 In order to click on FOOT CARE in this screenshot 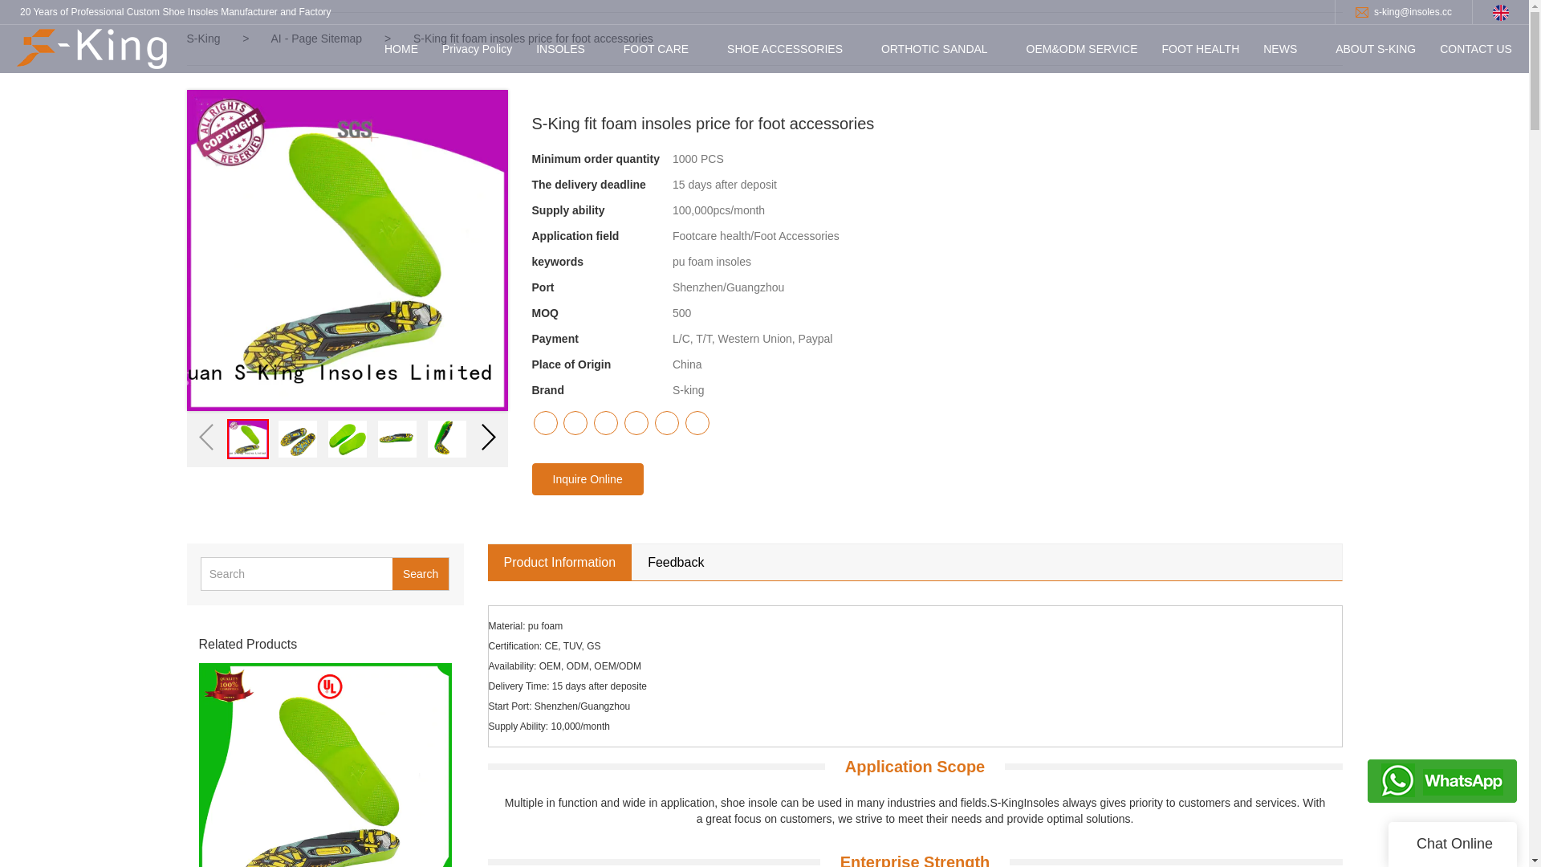, I will do `click(657, 49)`.